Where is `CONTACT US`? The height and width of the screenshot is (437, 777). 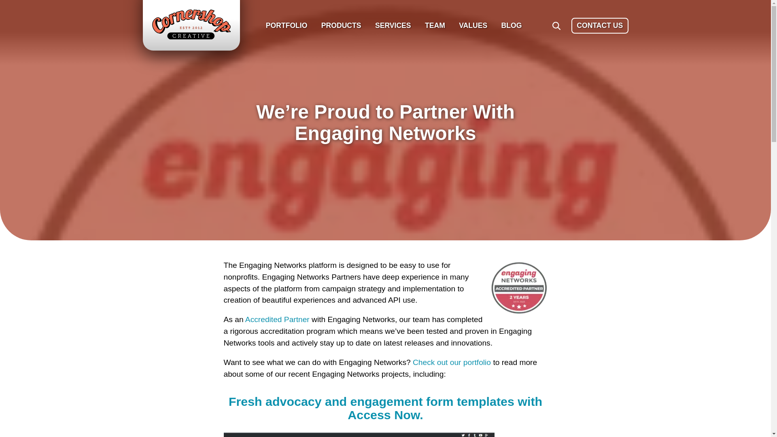
CONTACT US is located at coordinates (599, 26).